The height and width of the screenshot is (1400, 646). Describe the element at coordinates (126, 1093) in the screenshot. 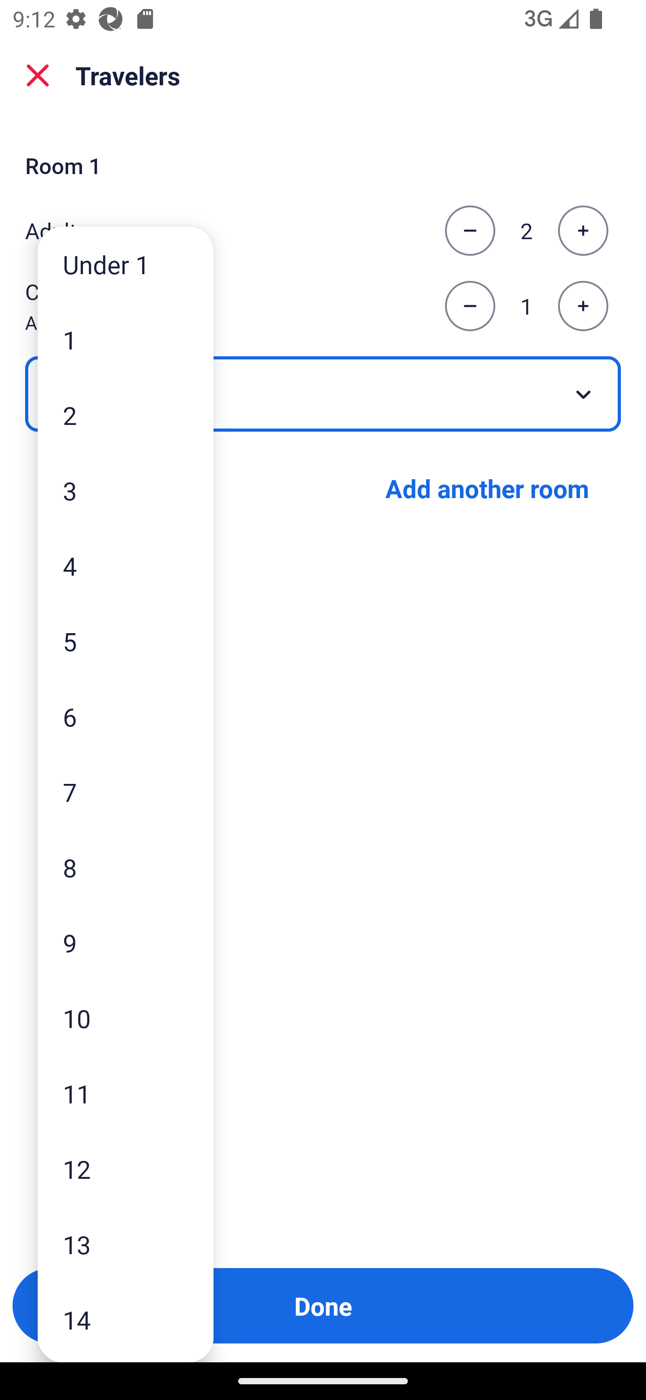

I see `11` at that location.